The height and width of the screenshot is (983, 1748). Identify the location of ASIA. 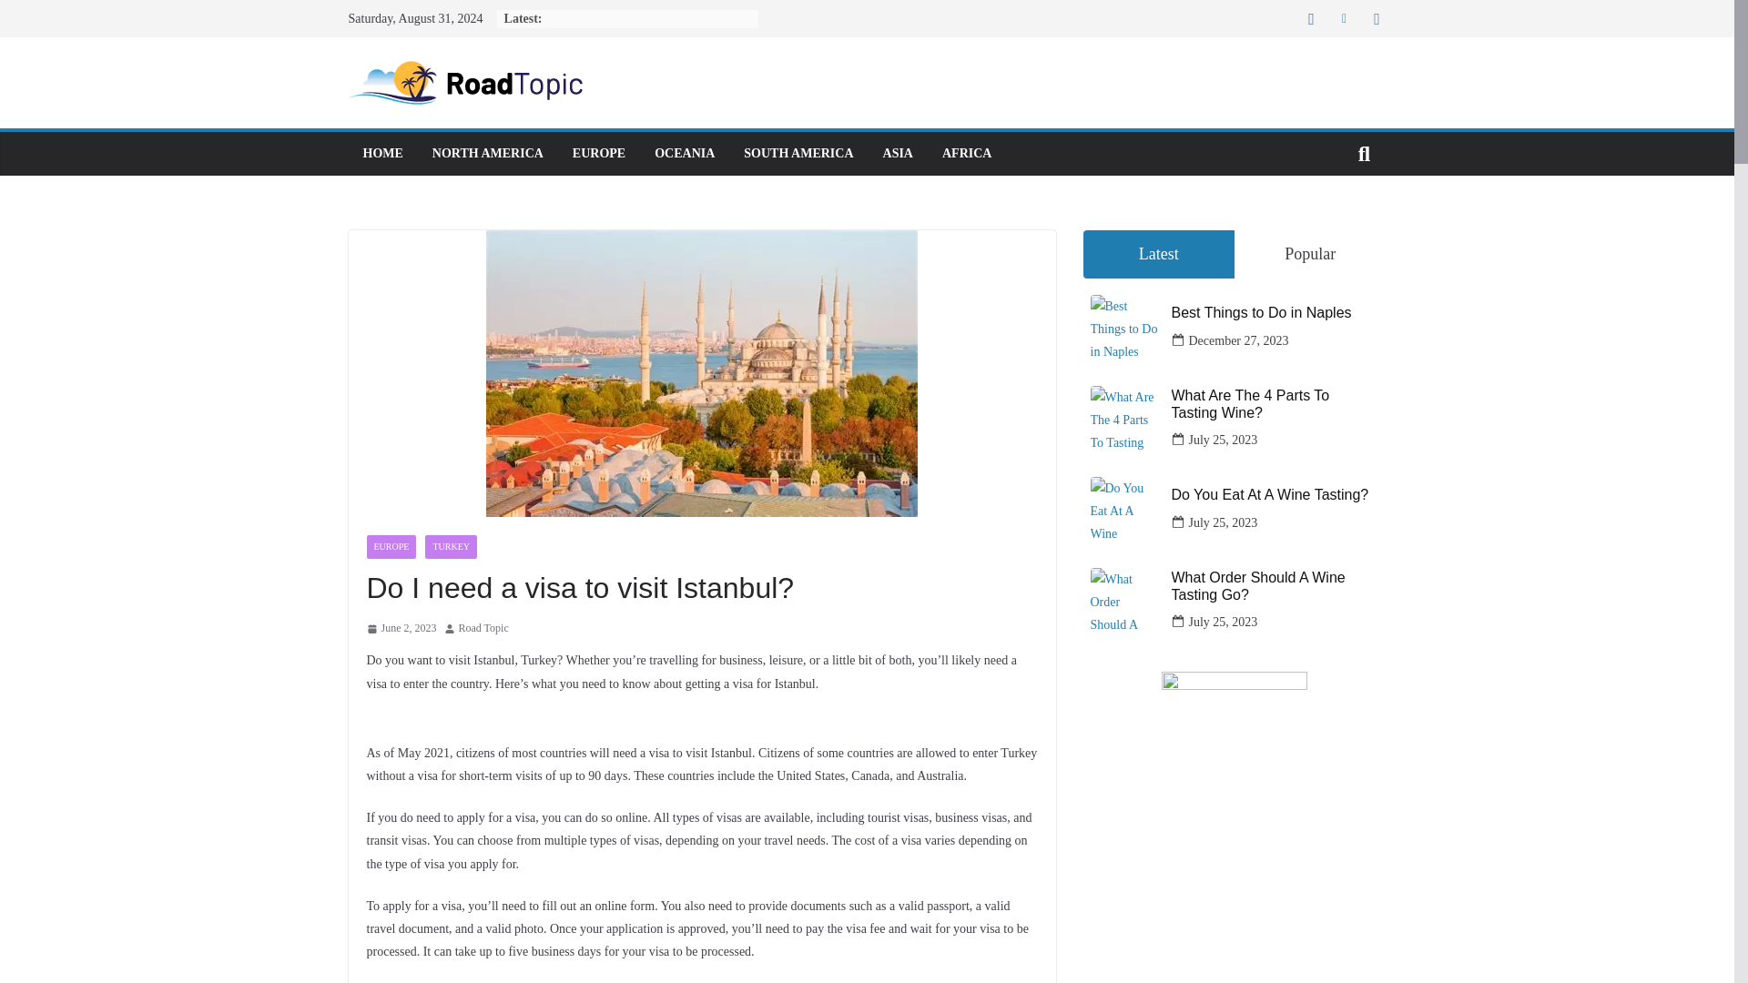
(898, 153).